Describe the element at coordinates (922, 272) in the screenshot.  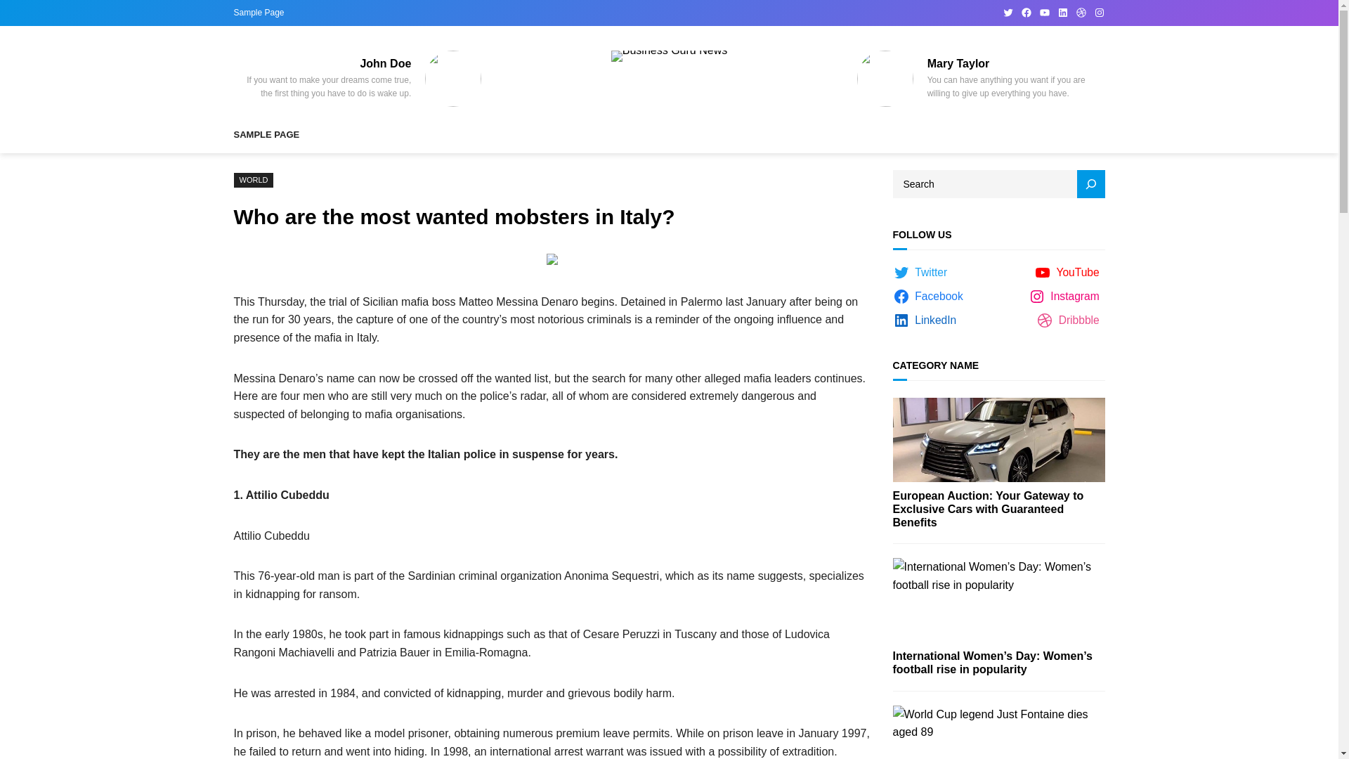
I see `Twitter` at that location.